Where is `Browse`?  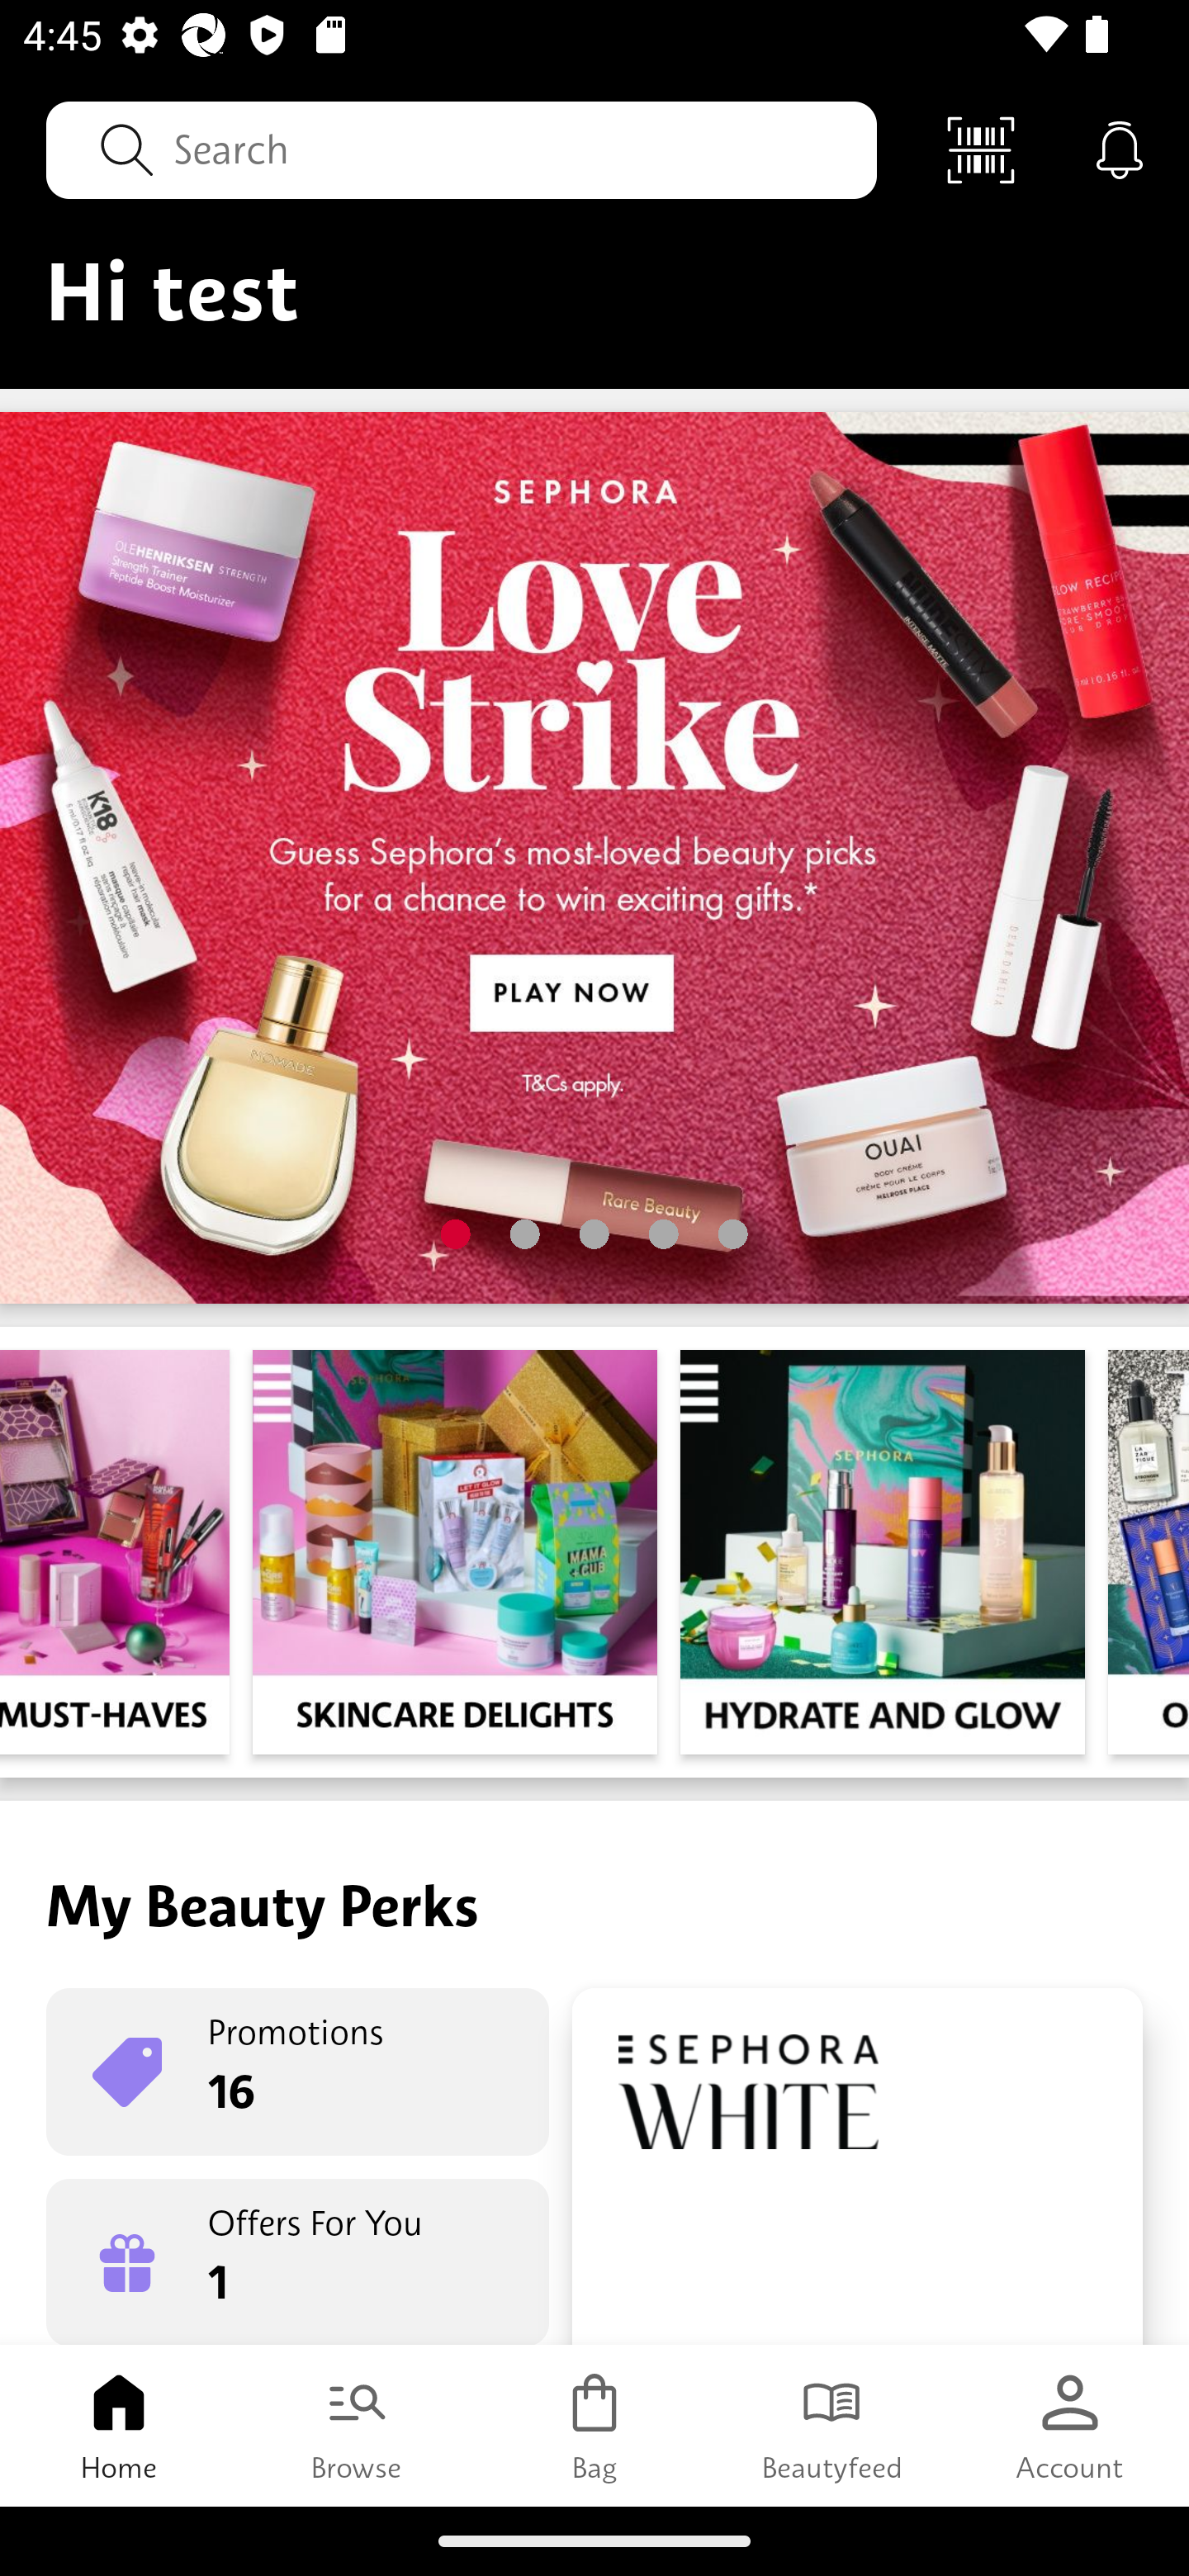
Browse is located at coordinates (357, 2425).